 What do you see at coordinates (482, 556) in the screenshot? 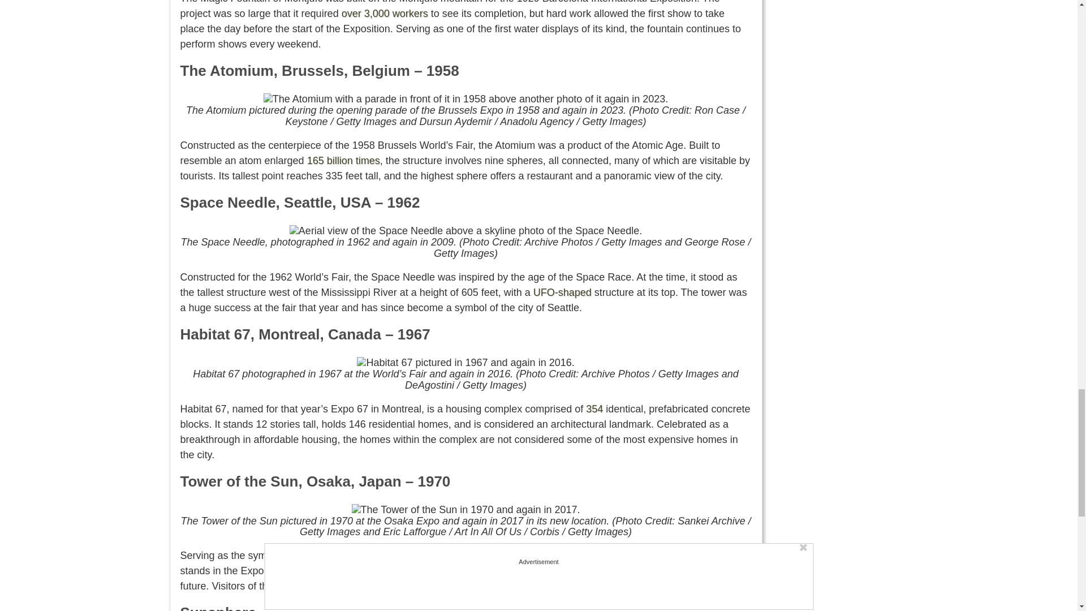
I see `Japan` at bounding box center [482, 556].